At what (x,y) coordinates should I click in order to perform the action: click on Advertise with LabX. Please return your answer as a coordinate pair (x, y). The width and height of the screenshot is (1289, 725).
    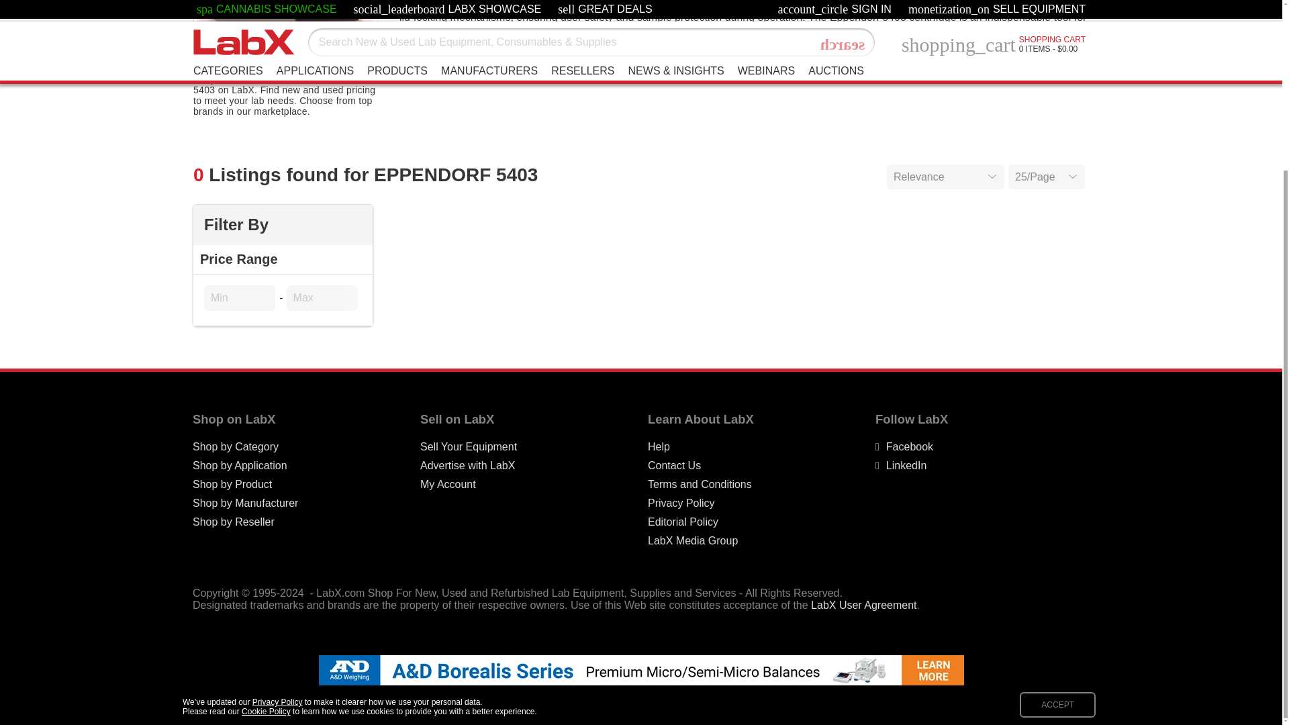
    Looking at the image, I should click on (467, 466).